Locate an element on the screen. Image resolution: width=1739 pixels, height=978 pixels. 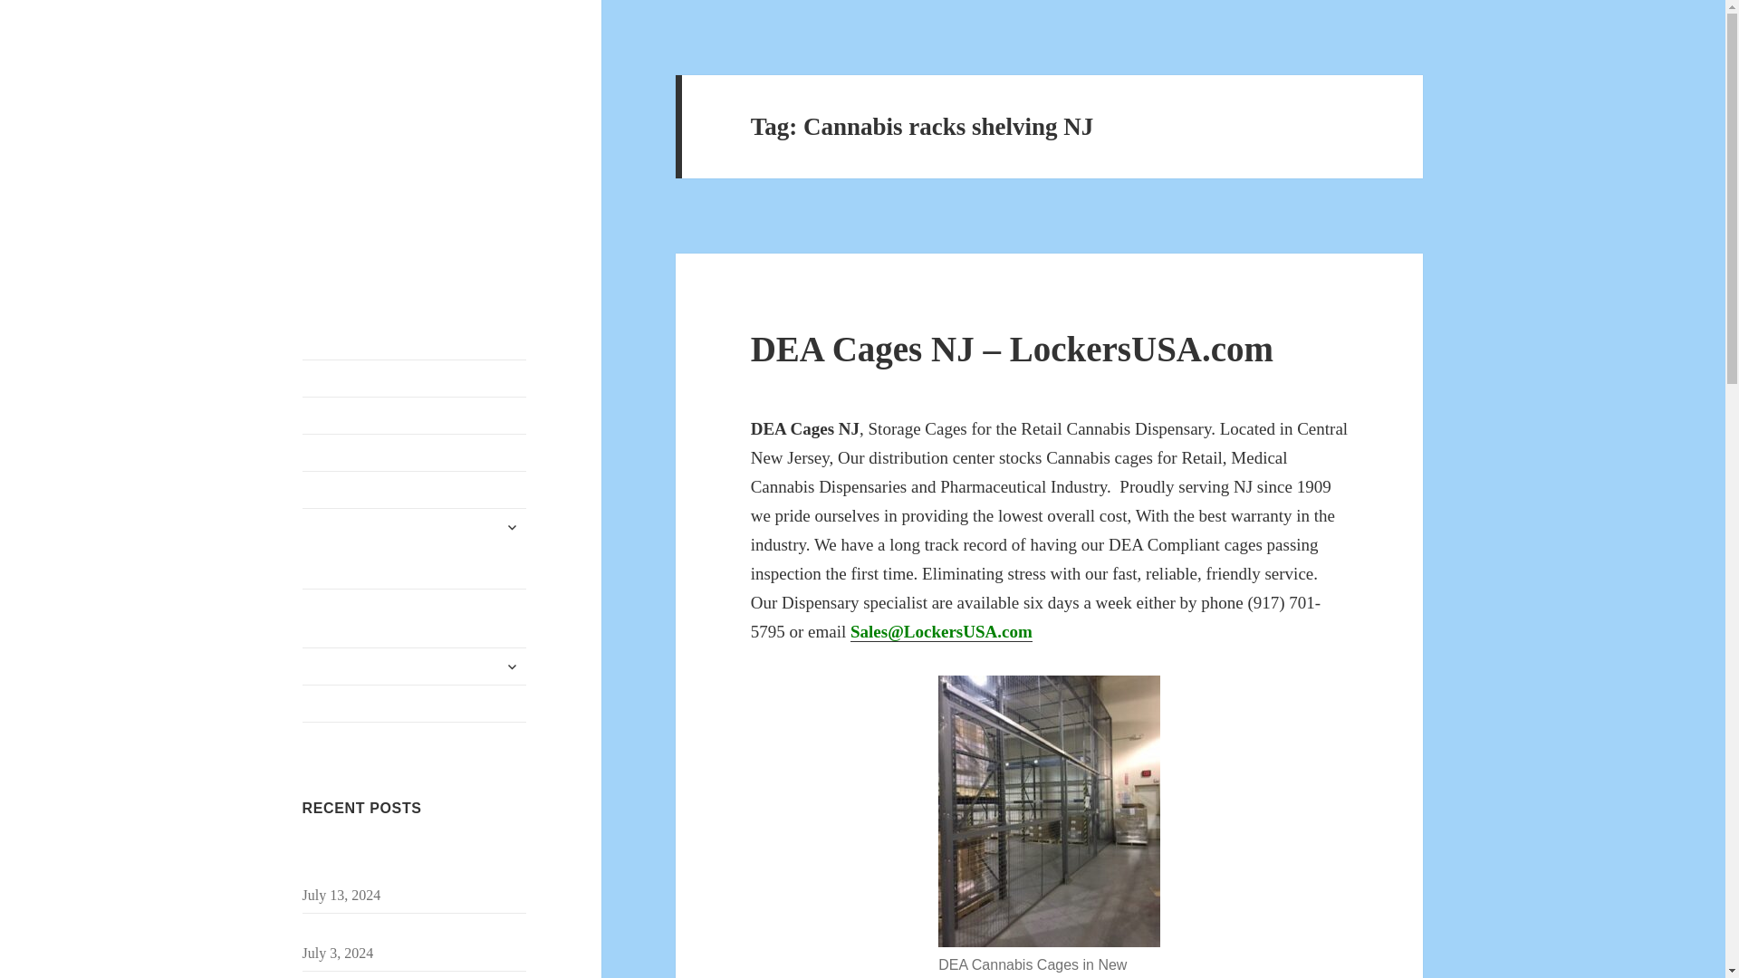
DEA Cannabis Storage Cages NJ is located at coordinates (415, 452).